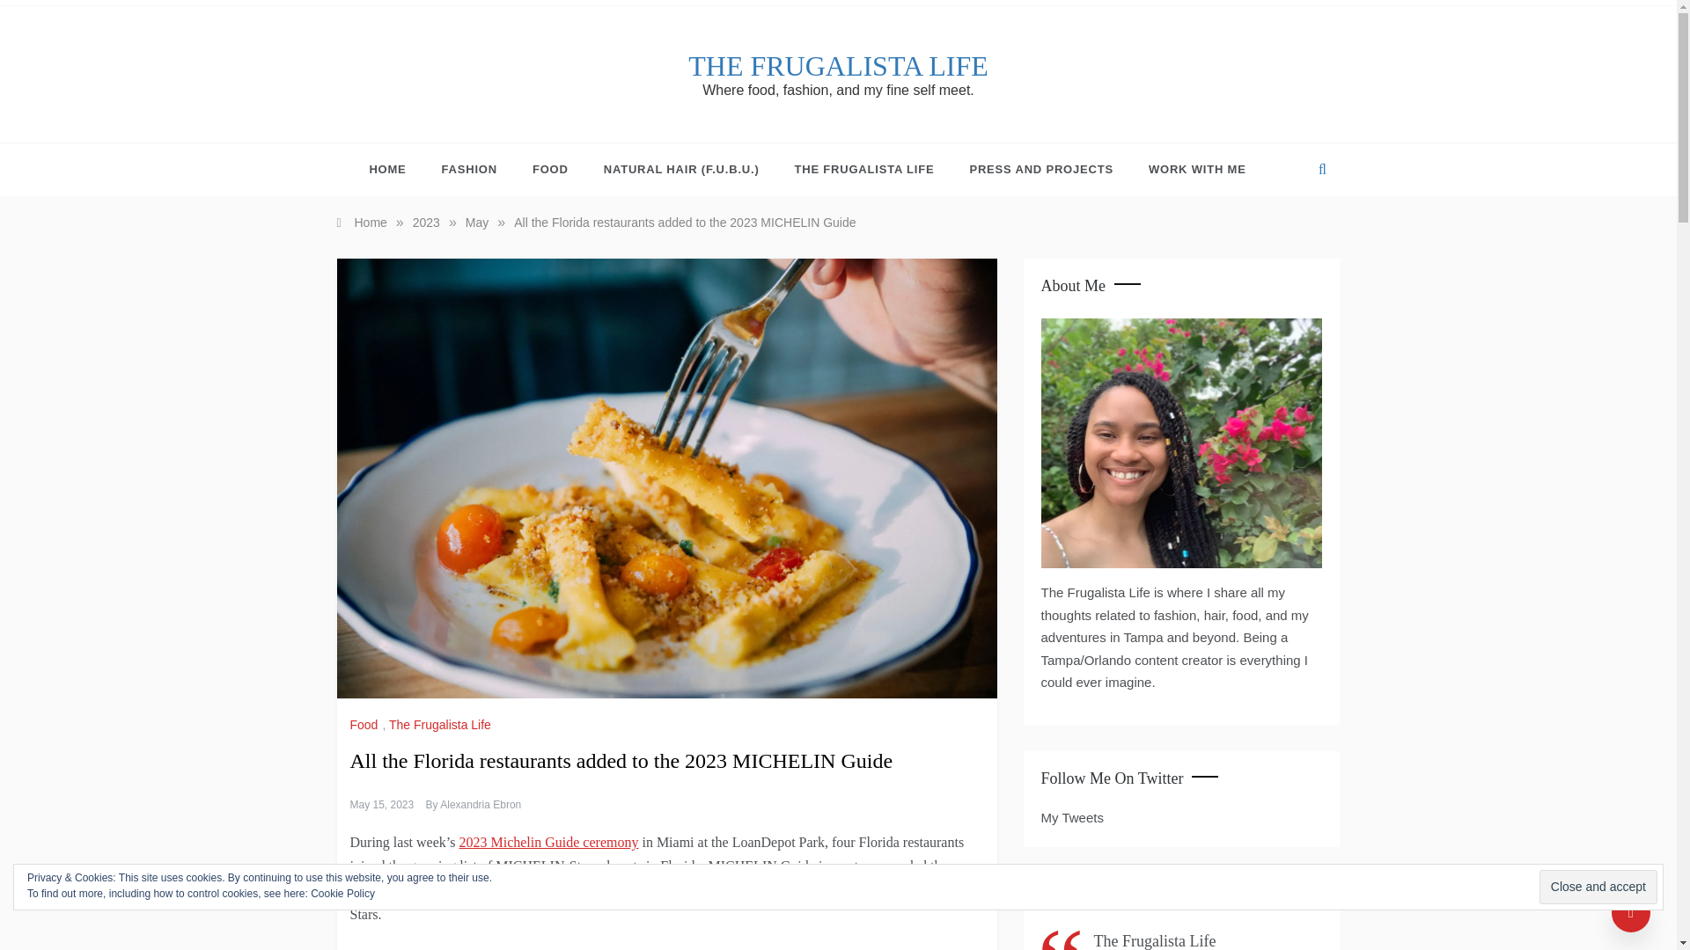  Describe the element at coordinates (838, 65) in the screenshot. I see `THE FRUGALISTA LIFE` at that location.